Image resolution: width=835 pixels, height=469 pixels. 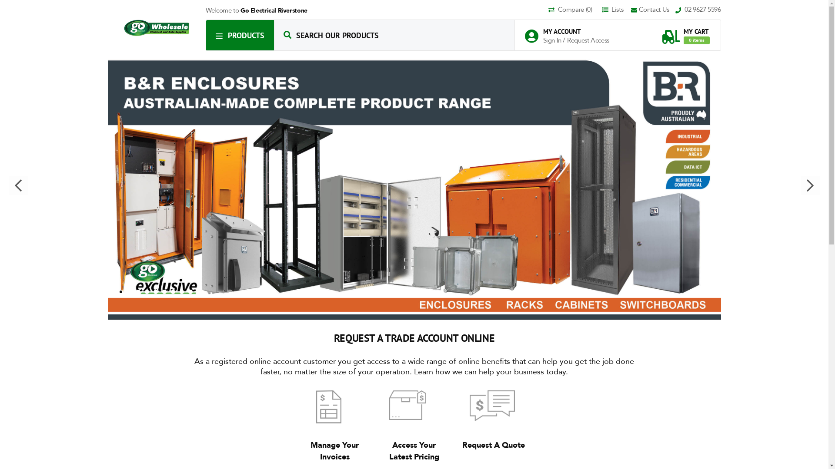 I want to click on Request Access, so click(x=588, y=40).